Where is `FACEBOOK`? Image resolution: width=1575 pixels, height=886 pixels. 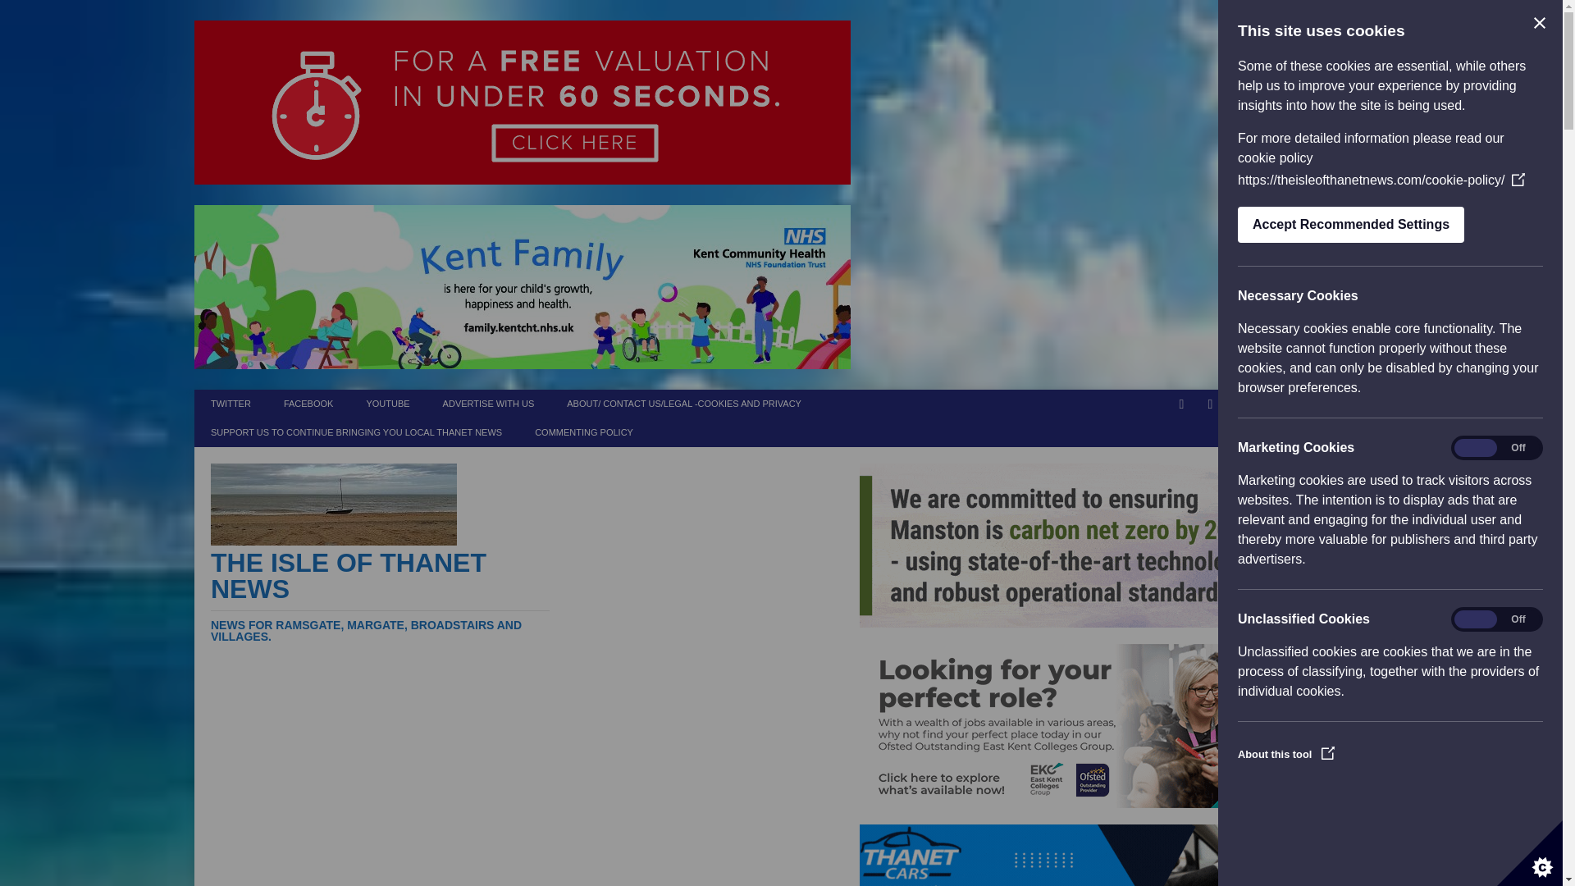 FACEBOOK is located at coordinates (308, 404).